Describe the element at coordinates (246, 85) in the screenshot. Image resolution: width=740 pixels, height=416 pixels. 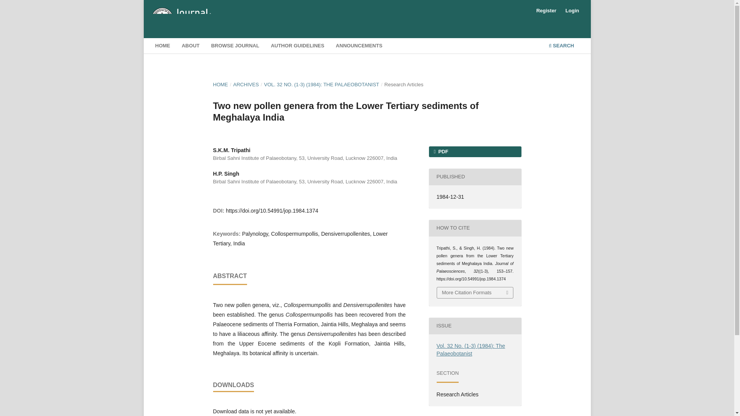
I see `ARCHIVES` at that location.